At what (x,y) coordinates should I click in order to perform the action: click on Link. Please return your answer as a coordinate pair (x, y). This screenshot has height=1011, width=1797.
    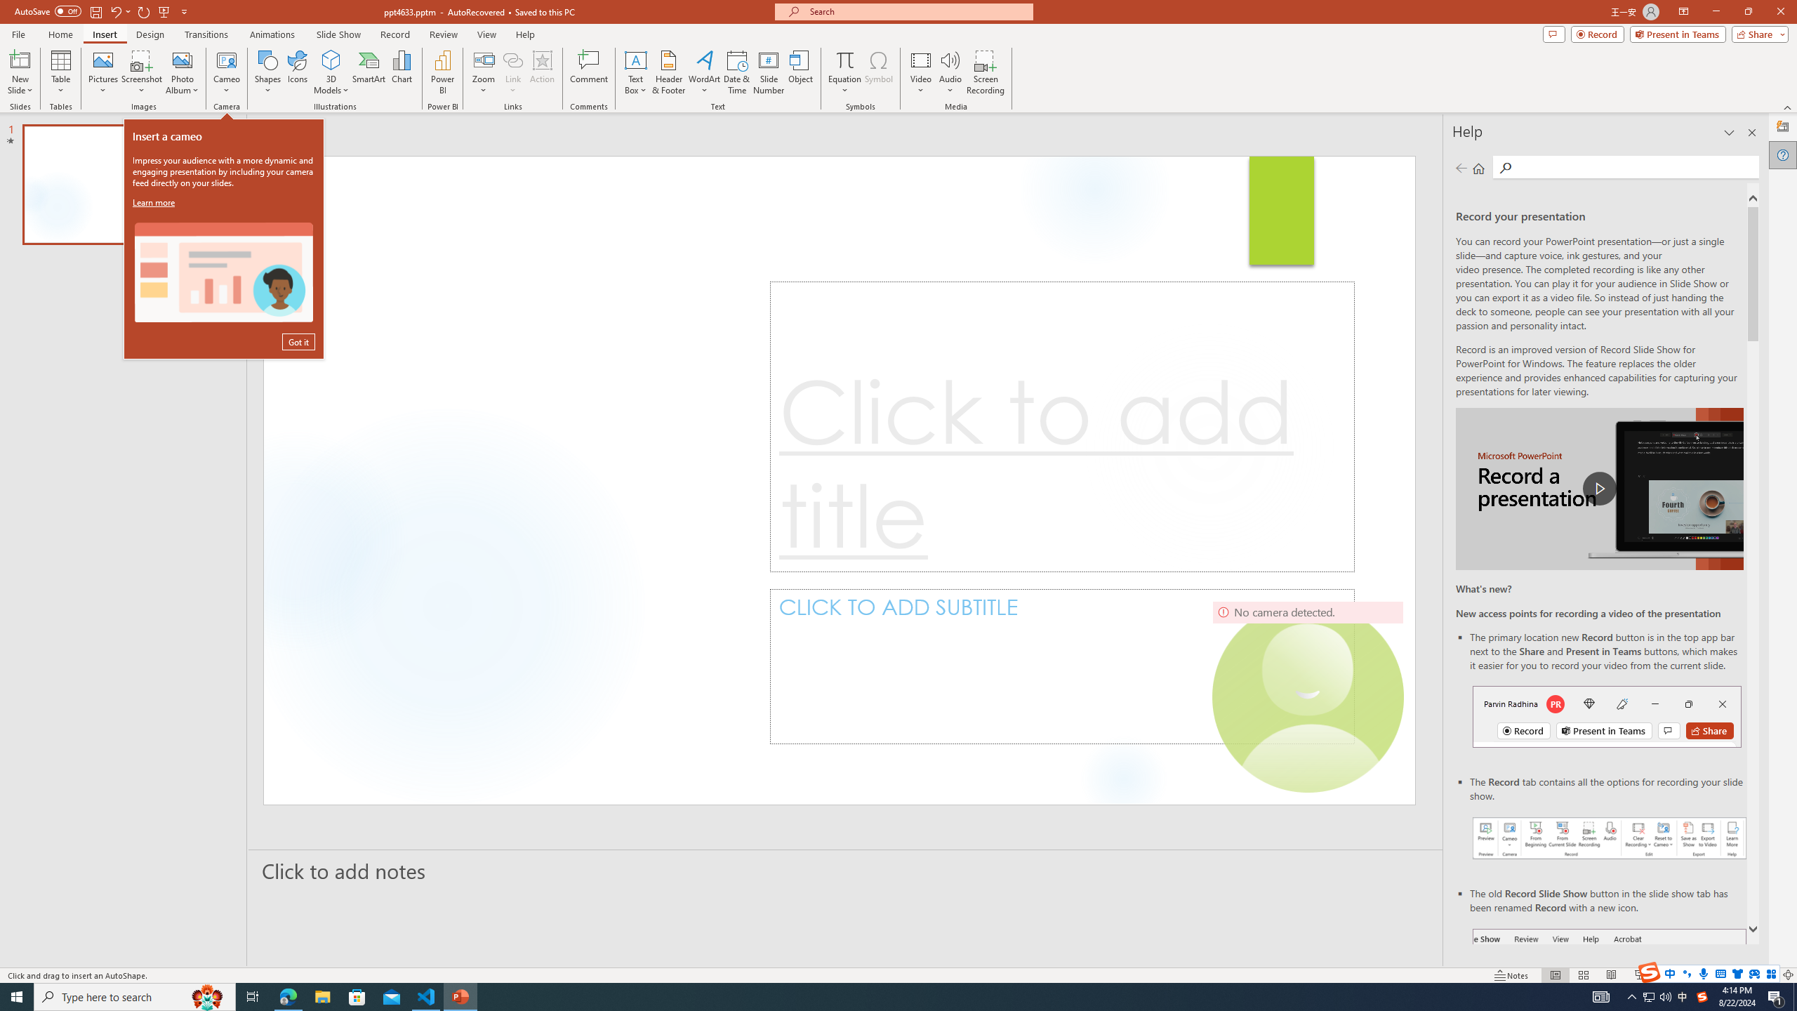
    Looking at the image, I should click on (512, 72).